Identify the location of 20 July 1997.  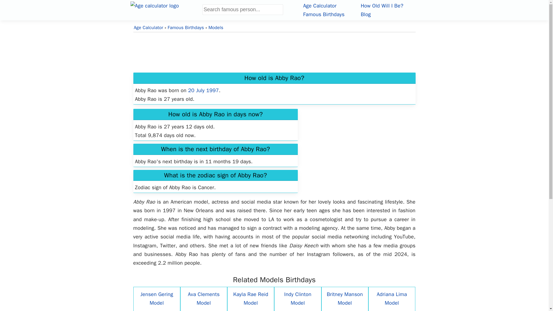
(203, 90).